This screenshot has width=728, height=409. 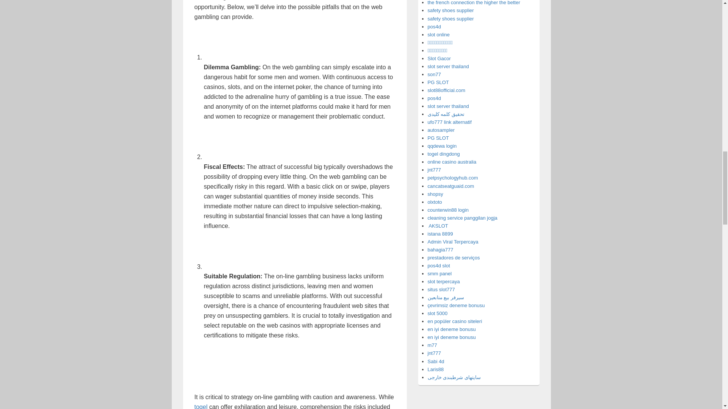 I want to click on togel, so click(x=201, y=406).